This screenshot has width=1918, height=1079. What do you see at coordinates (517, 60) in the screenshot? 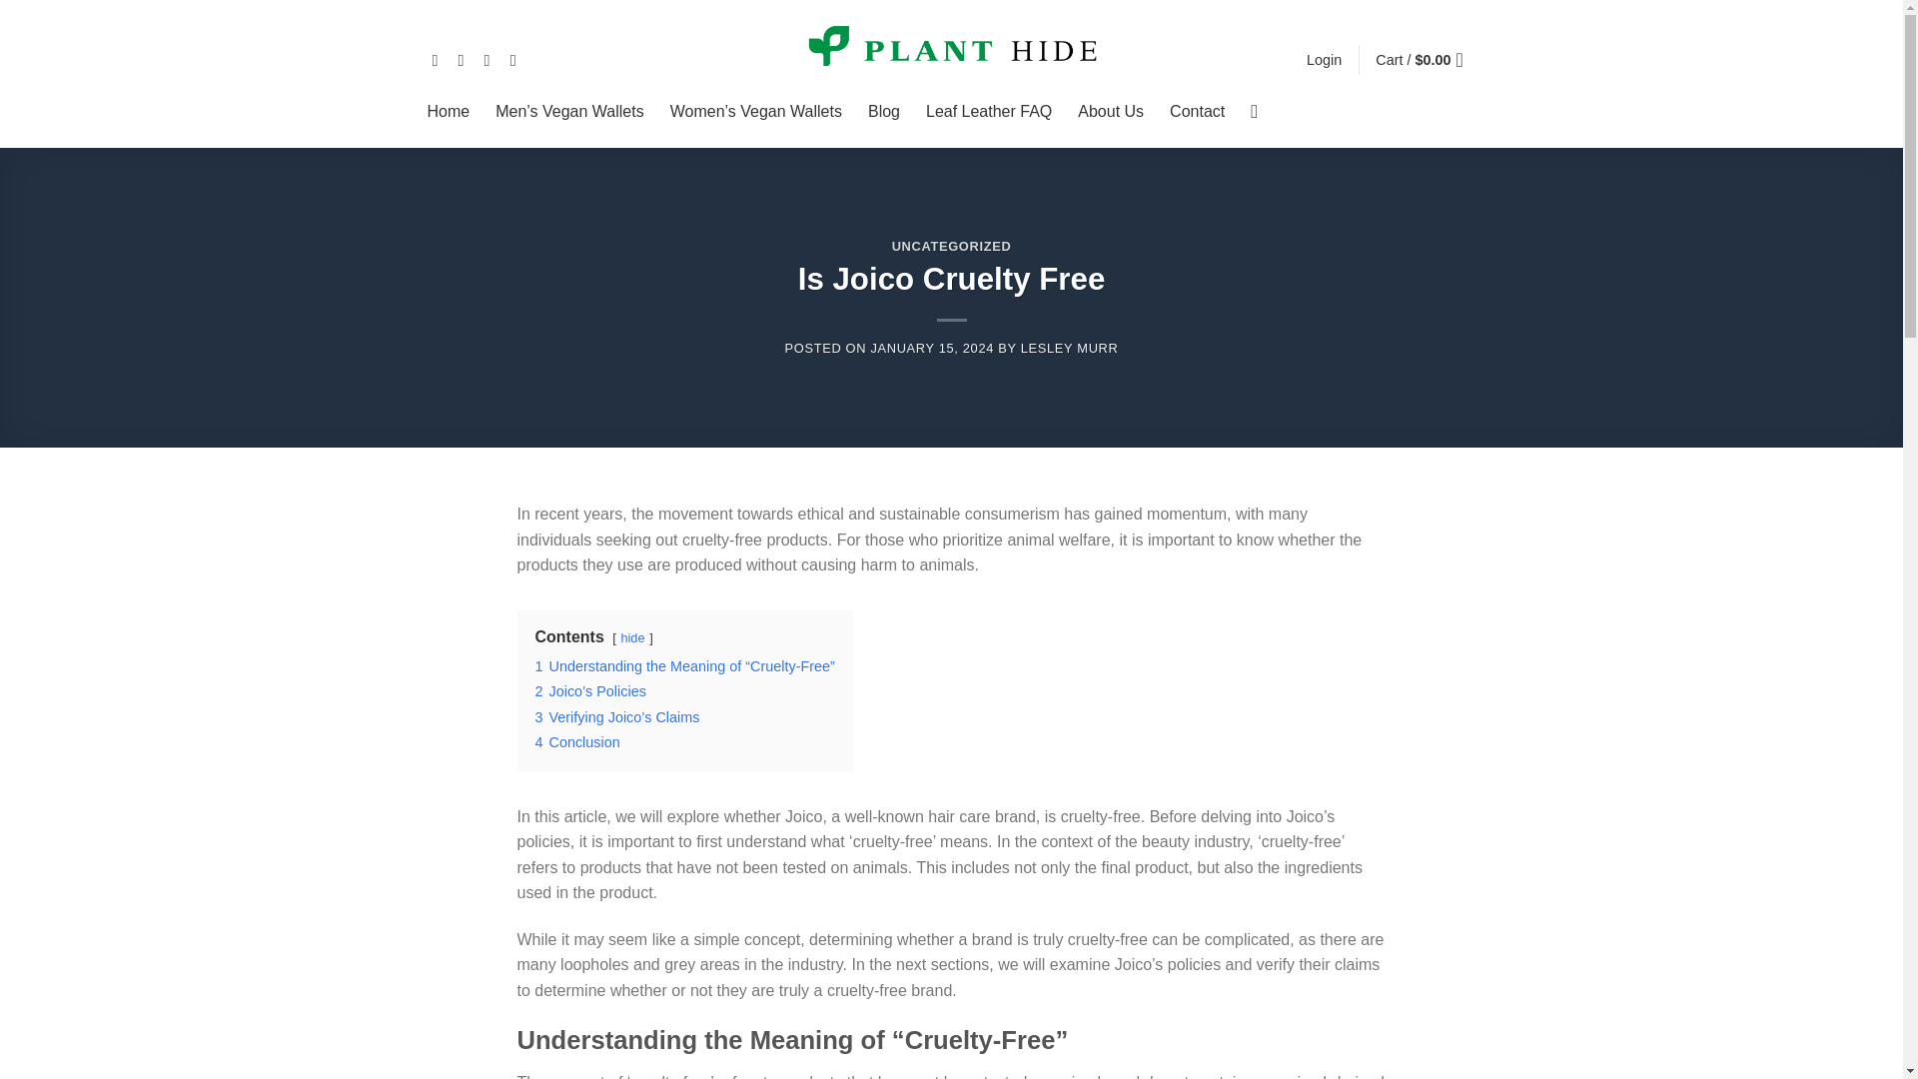
I see `Send us an email` at bounding box center [517, 60].